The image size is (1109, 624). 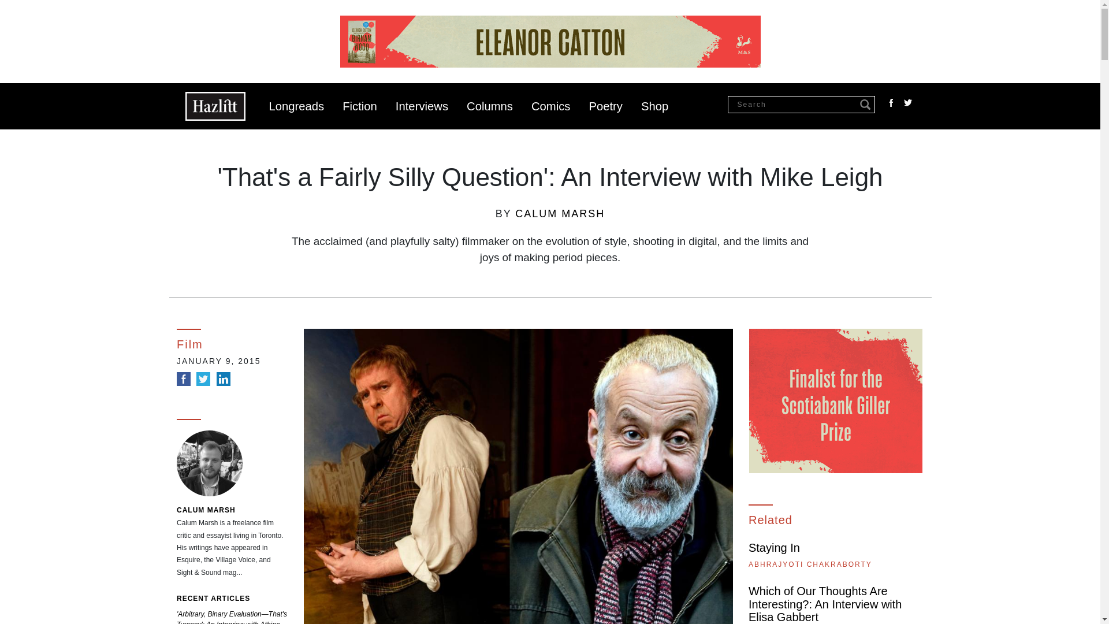 What do you see at coordinates (605, 106) in the screenshot?
I see `Poetry` at bounding box center [605, 106].